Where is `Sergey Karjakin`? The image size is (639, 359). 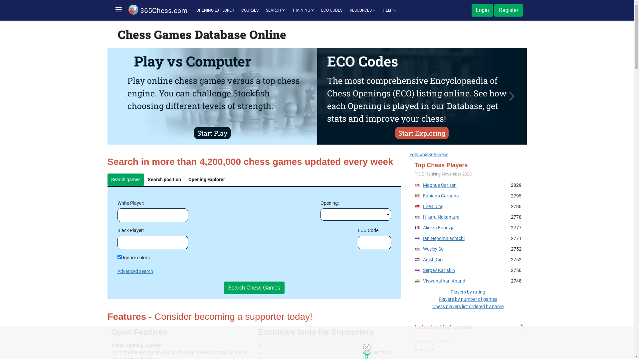
Sergey Karjakin is located at coordinates (439, 270).